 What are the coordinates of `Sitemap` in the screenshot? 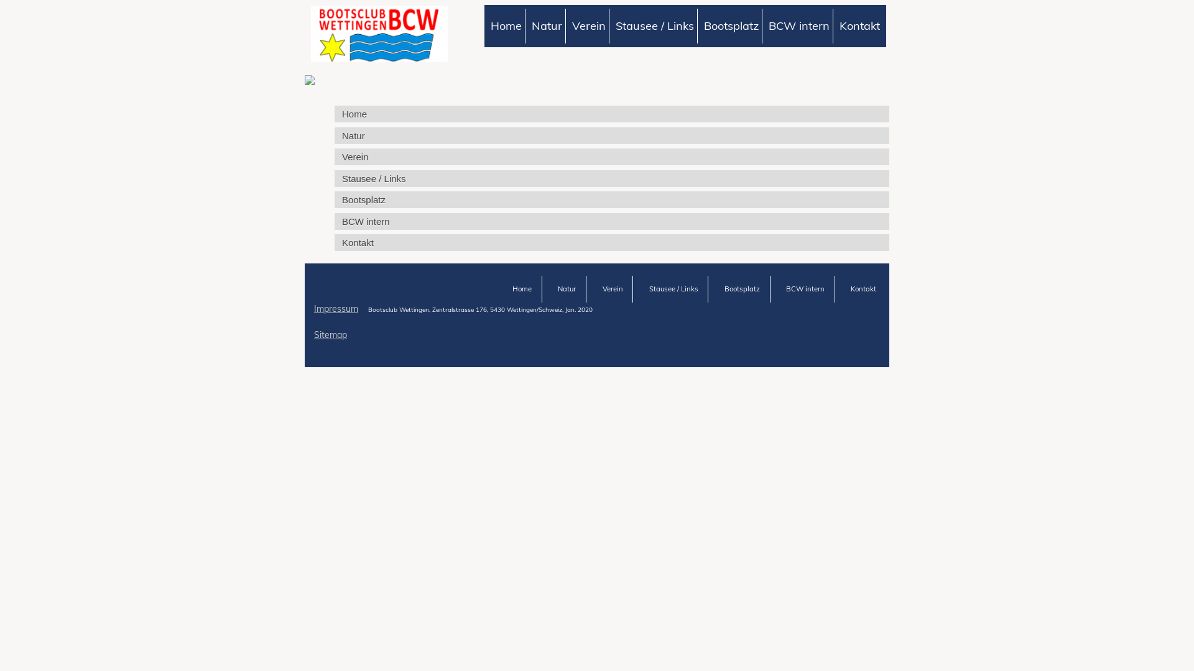 It's located at (330, 335).